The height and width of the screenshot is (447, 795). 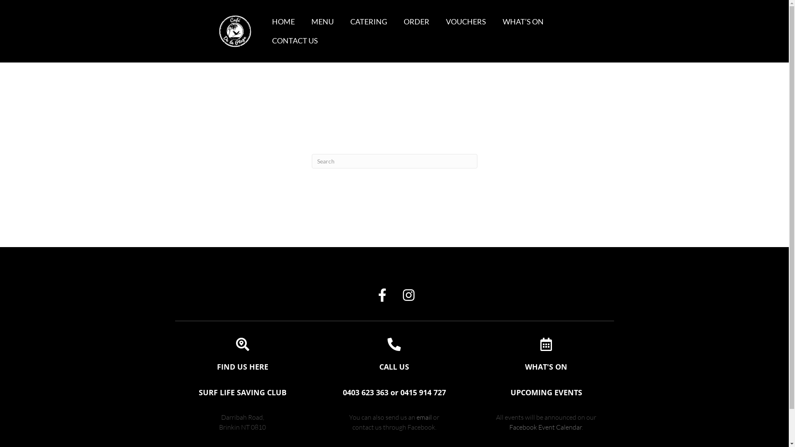 What do you see at coordinates (417, 22) in the screenshot?
I see `ORDER` at bounding box center [417, 22].